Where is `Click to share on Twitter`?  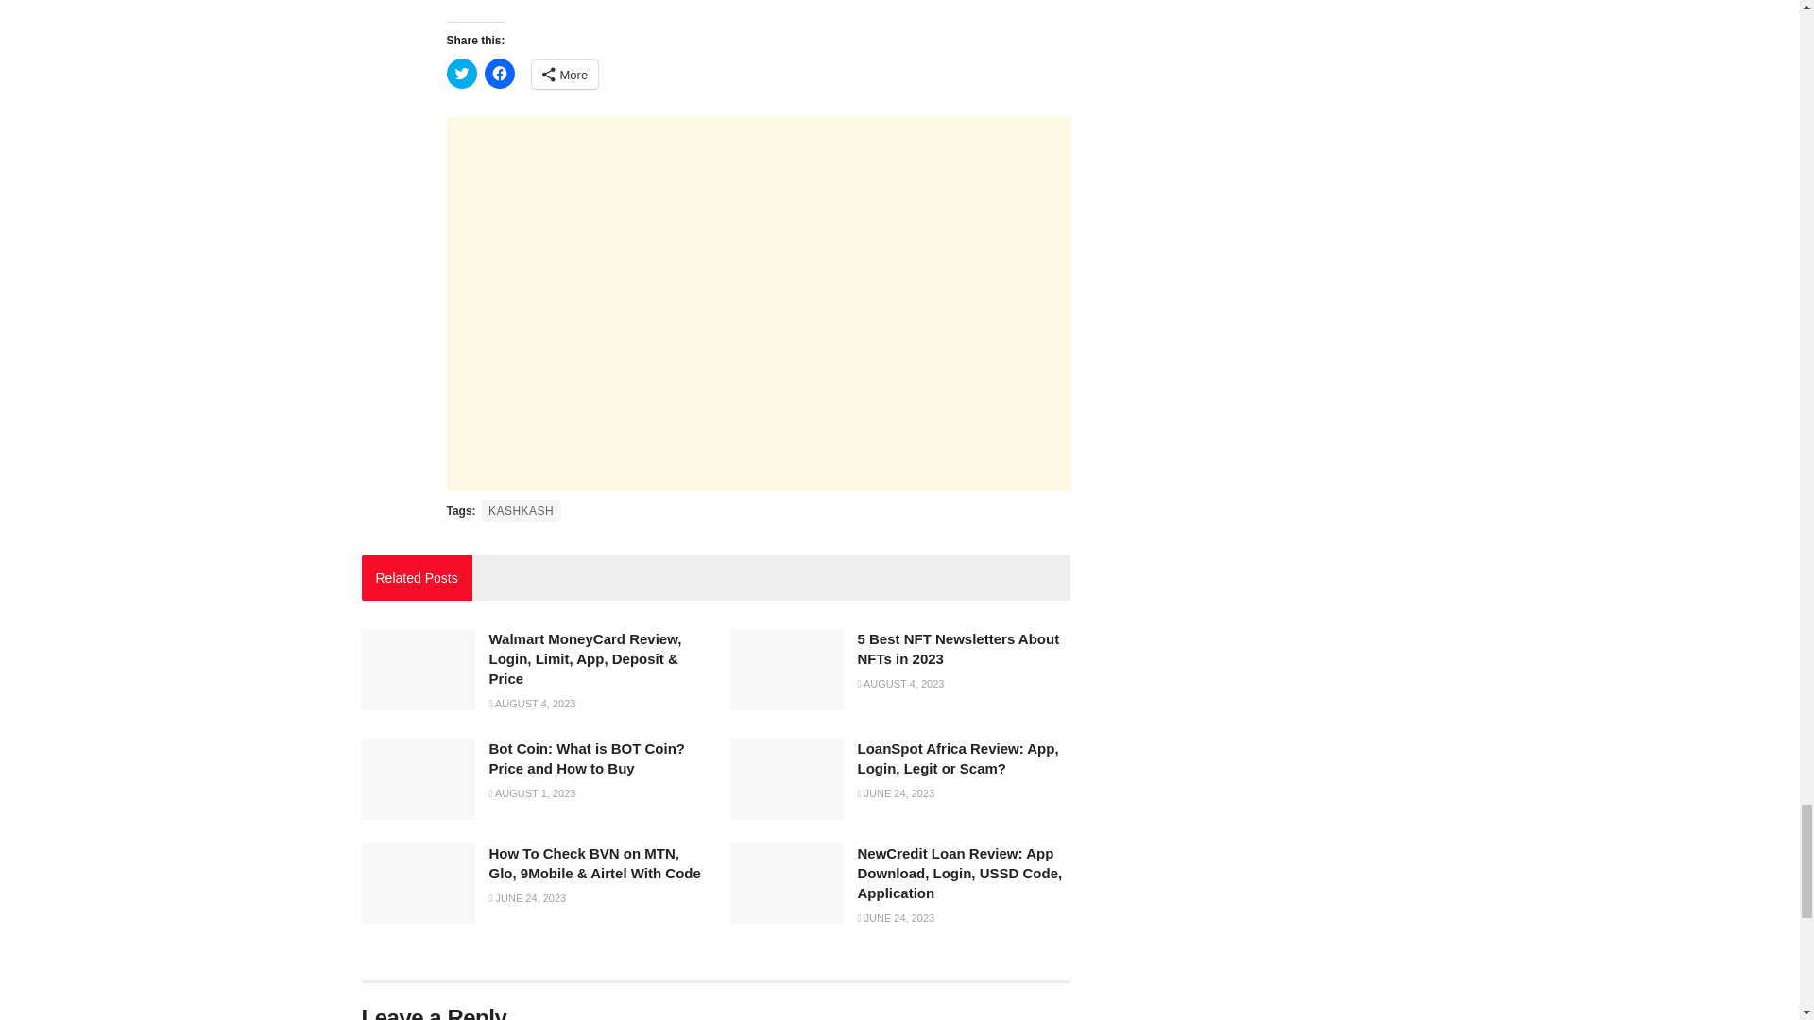
Click to share on Twitter is located at coordinates (461, 73).